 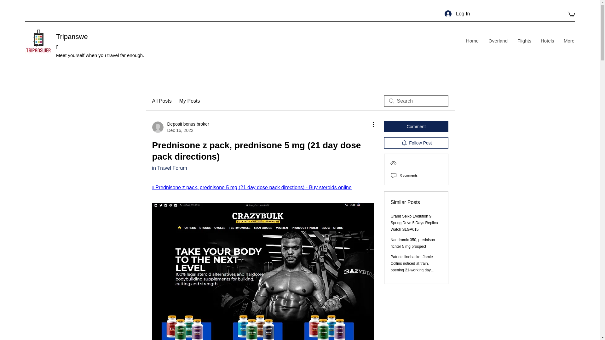 What do you see at coordinates (169, 168) in the screenshot?
I see `Log In` at bounding box center [169, 168].